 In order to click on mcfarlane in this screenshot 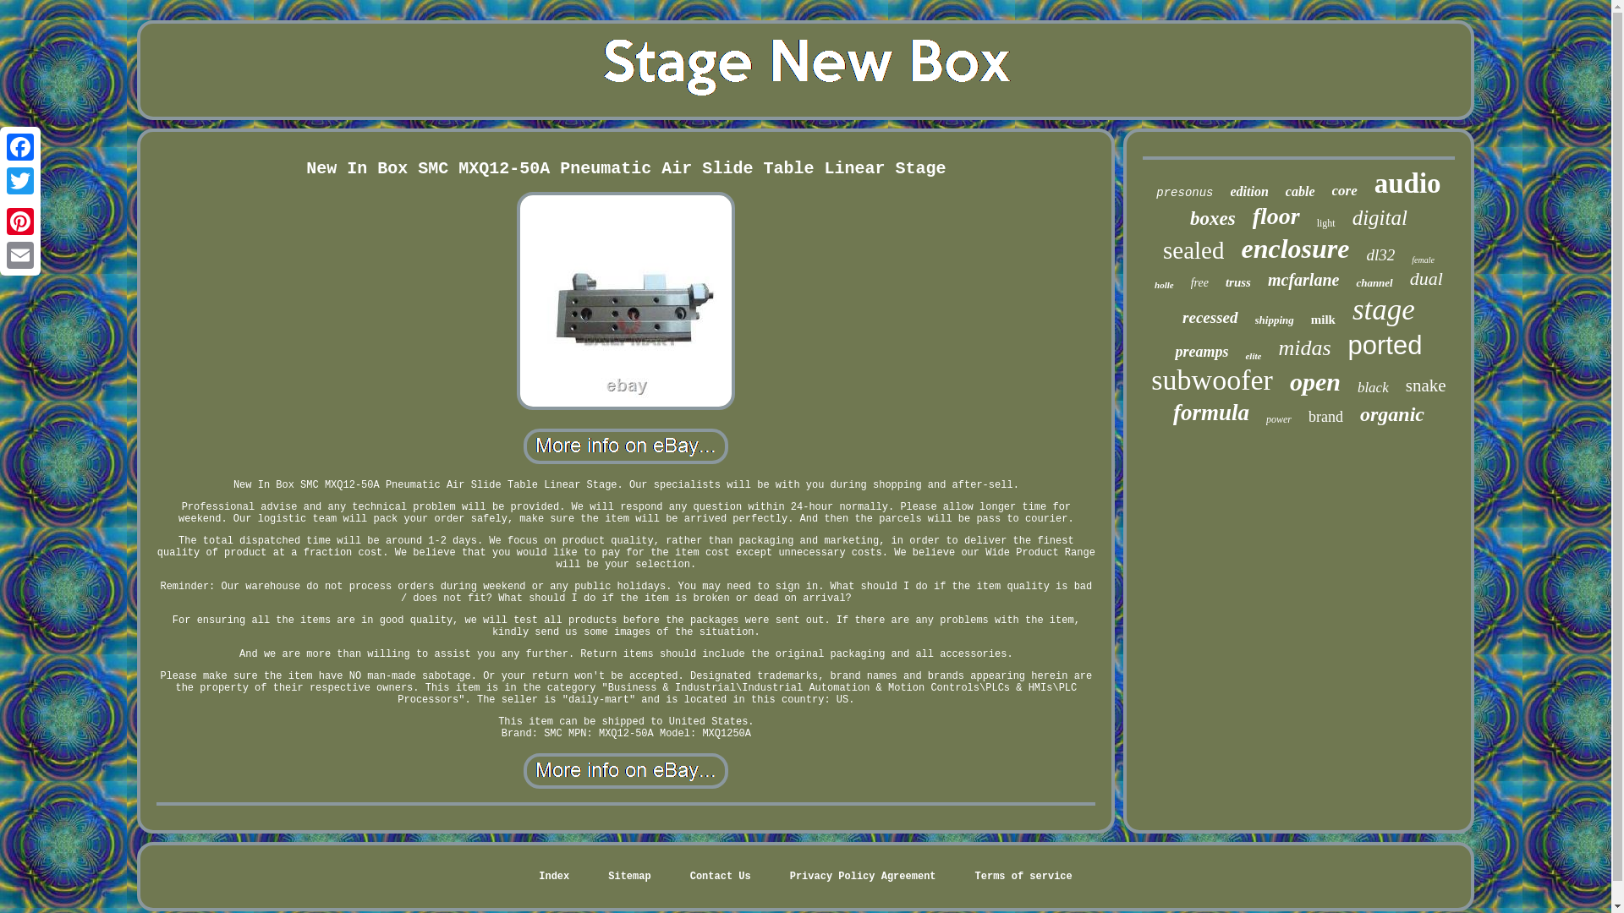, I will do `click(1303, 280)`.